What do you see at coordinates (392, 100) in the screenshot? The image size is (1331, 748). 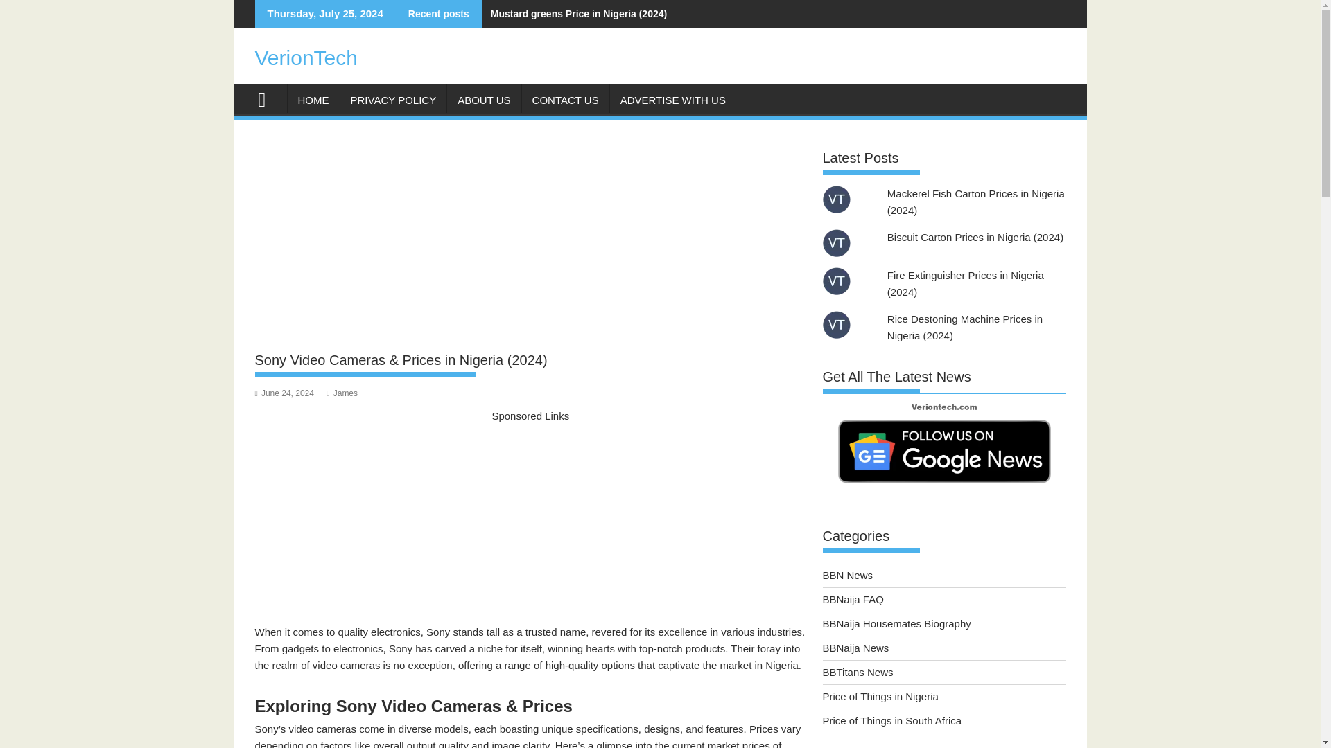 I see `PRIVACY POLICY` at bounding box center [392, 100].